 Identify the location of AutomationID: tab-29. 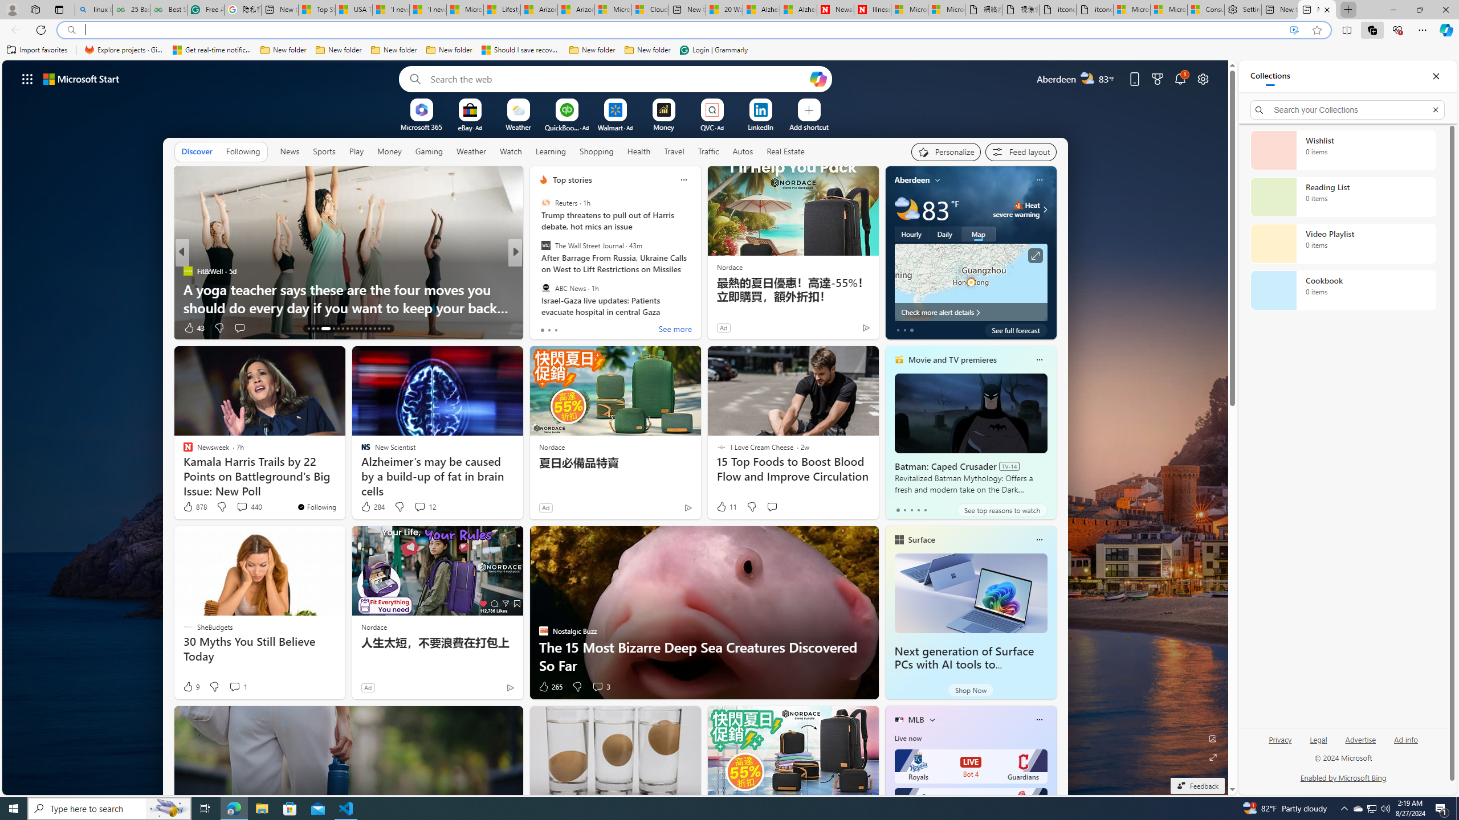
(388, 329).